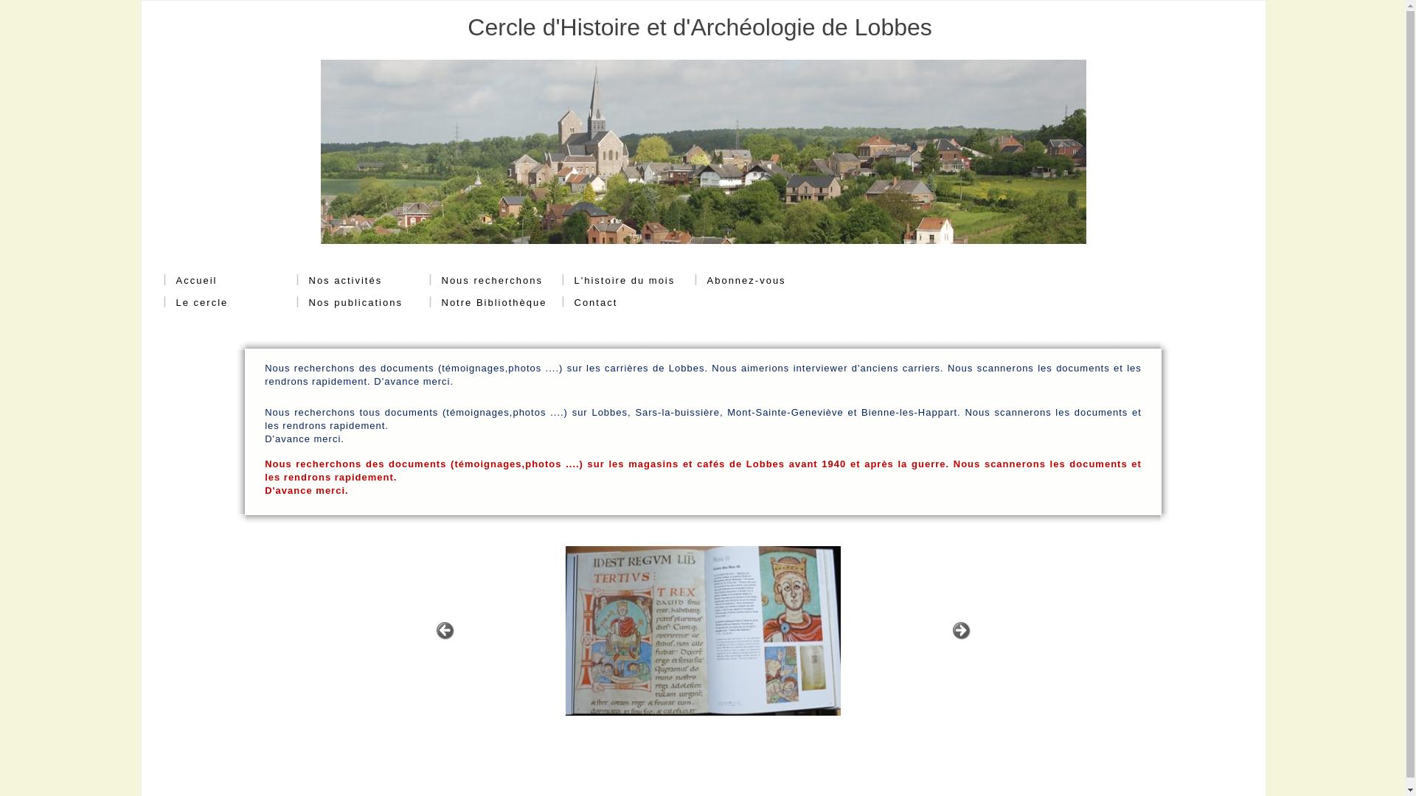  What do you see at coordinates (746, 281) in the screenshot?
I see `Abonnez-vous` at bounding box center [746, 281].